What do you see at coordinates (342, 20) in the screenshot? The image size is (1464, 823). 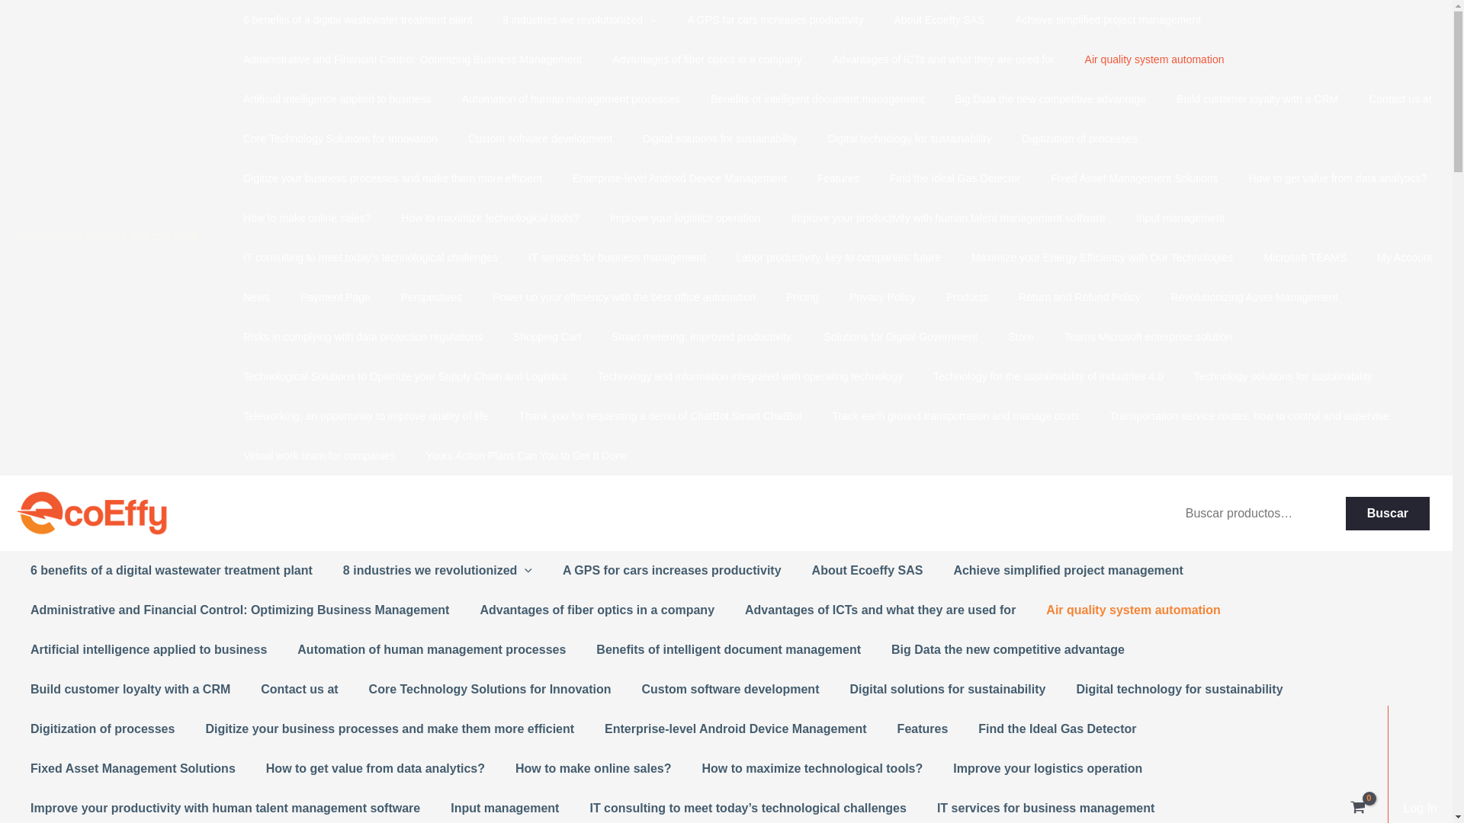 I see `6 benefits of a digital wastewater treatment plant` at bounding box center [342, 20].